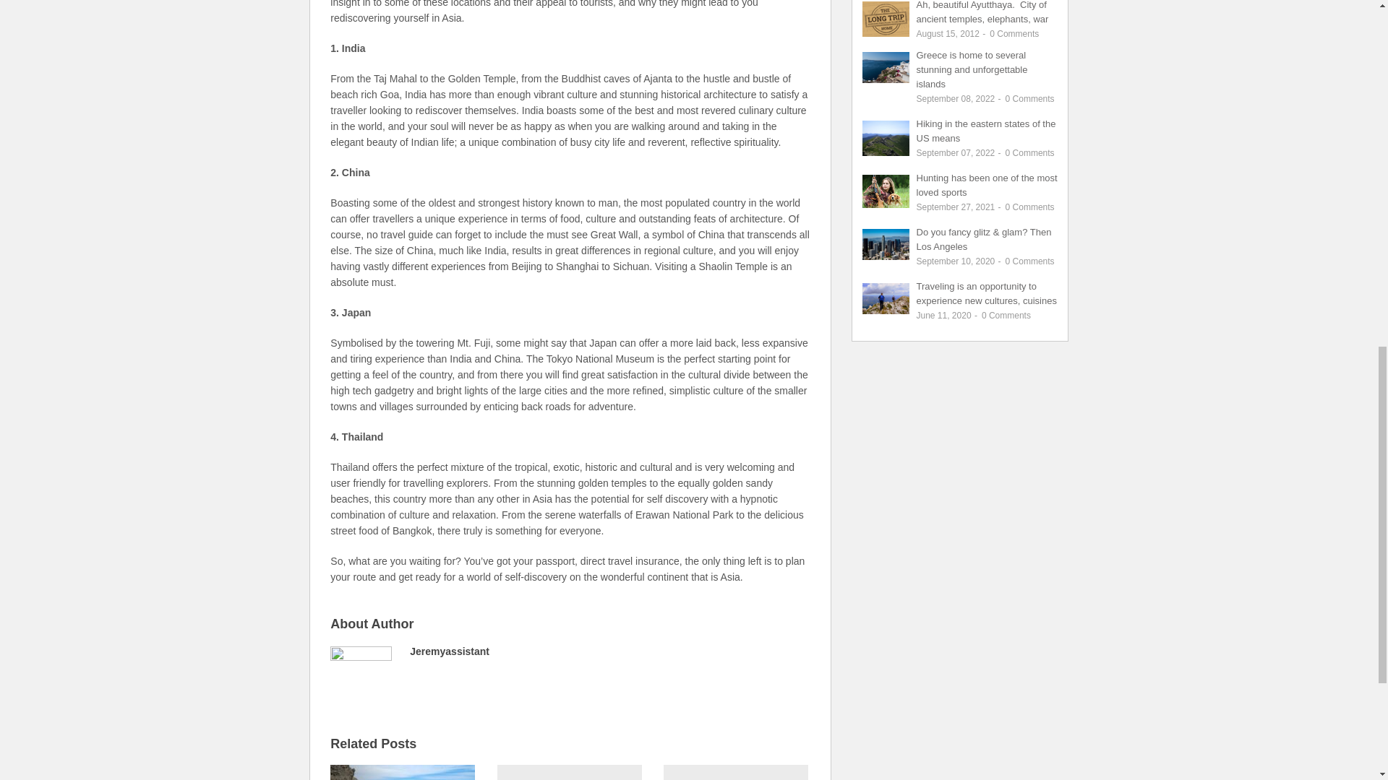  I want to click on Best Ranches for Hunting in America, so click(987, 185).